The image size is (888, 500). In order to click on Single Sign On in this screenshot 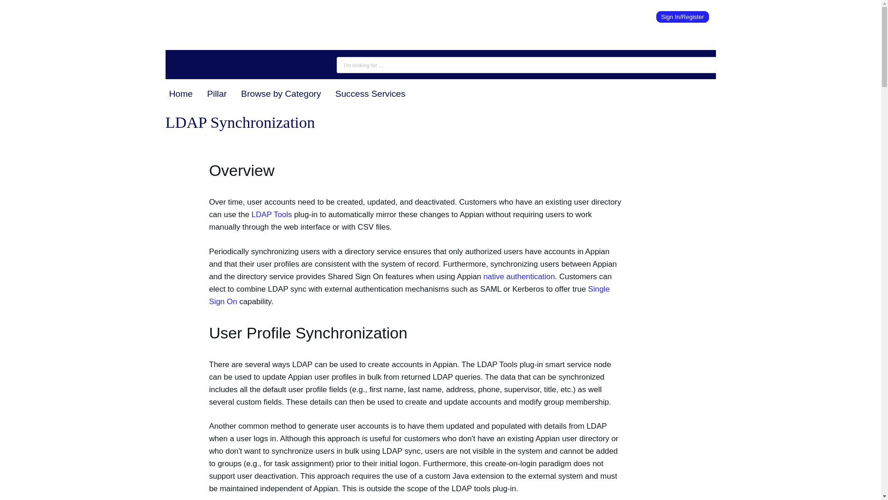, I will do `click(409, 295)`.